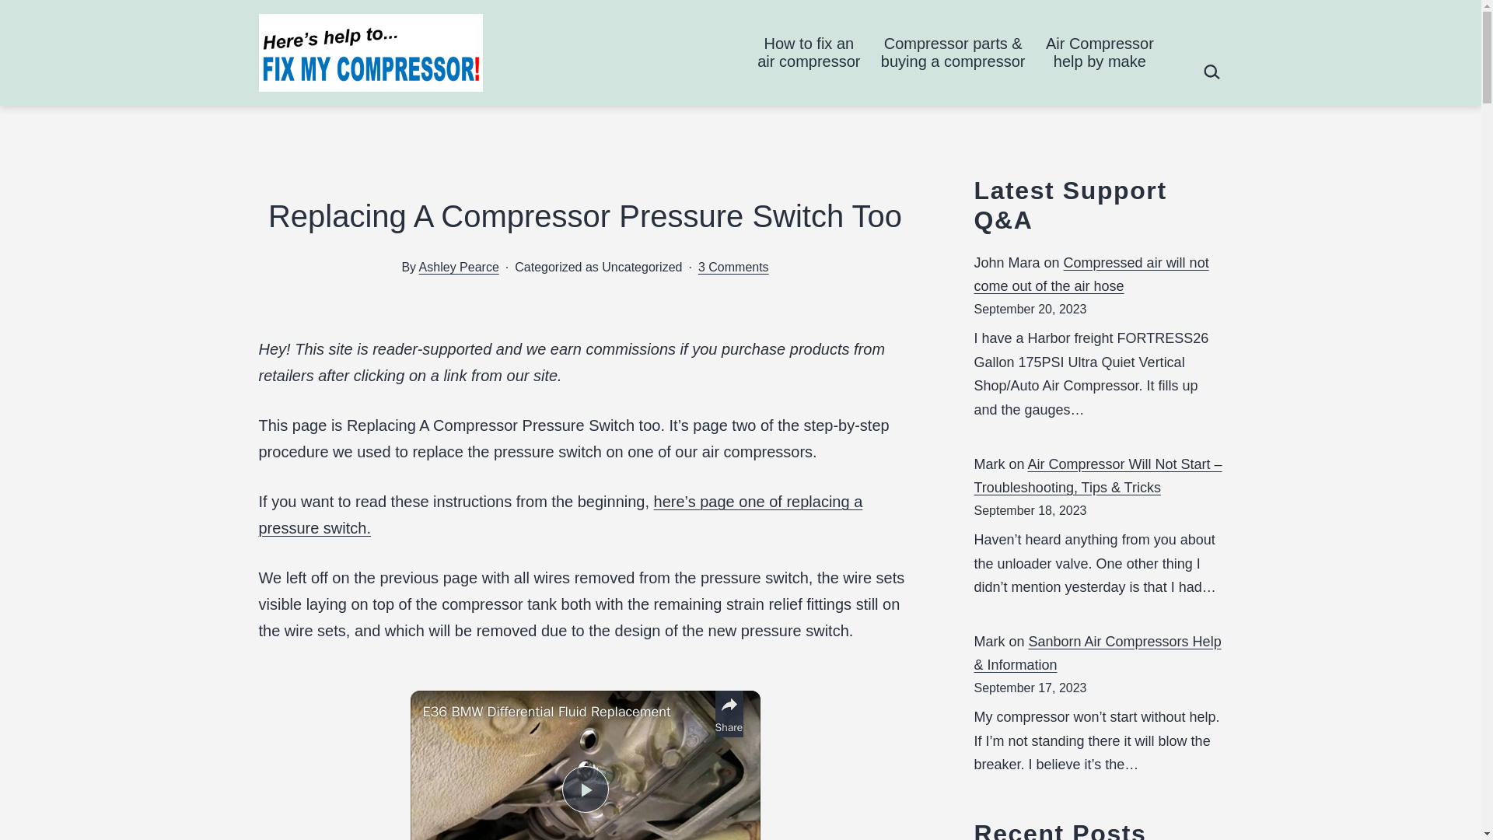  Describe the element at coordinates (733, 267) in the screenshot. I see `E36 BMW Differential Fluid Replacement` at that location.